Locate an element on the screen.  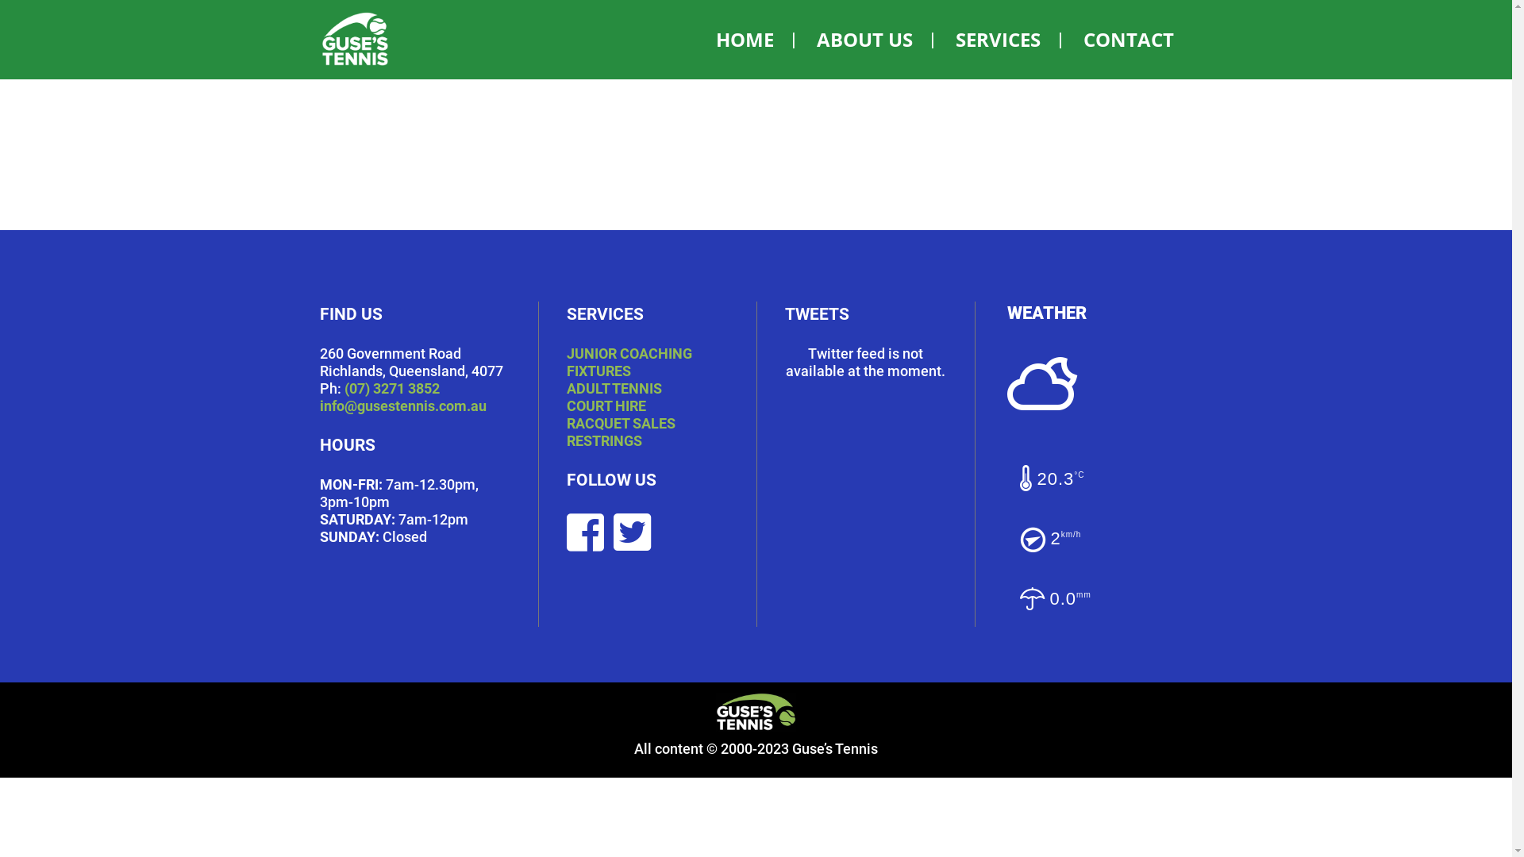
JUNIOR COACHING is located at coordinates (629, 354).